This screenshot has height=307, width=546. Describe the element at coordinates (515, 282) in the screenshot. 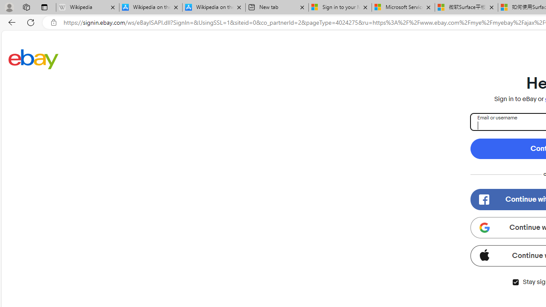

I see `Stay signed in` at that location.